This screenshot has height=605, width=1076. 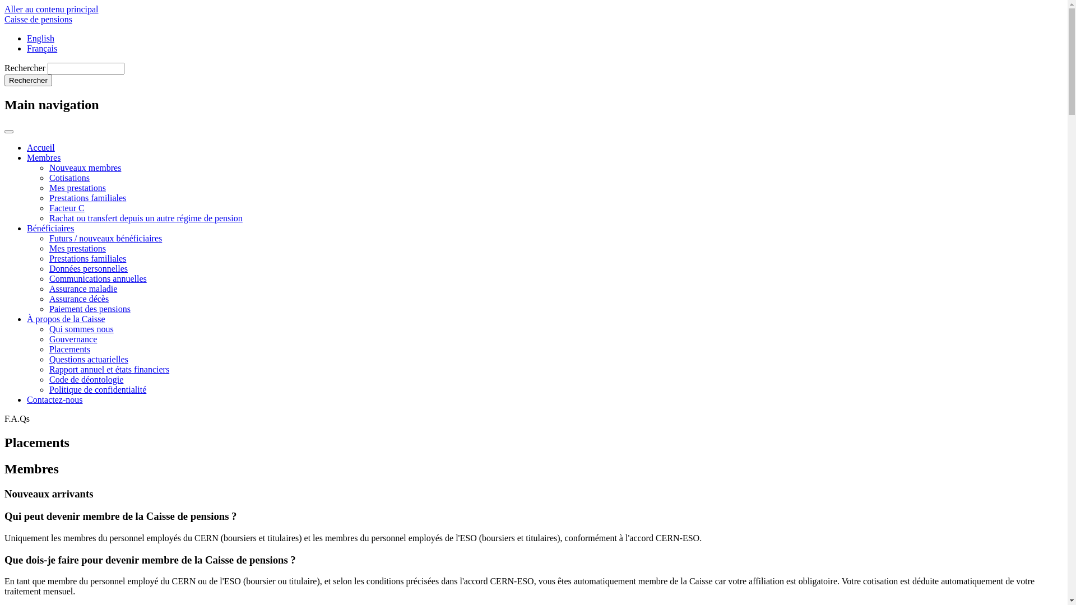 What do you see at coordinates (85, 168) in the screenshot?
I see `Nouveaux membres` at bounding box center [85, 168].